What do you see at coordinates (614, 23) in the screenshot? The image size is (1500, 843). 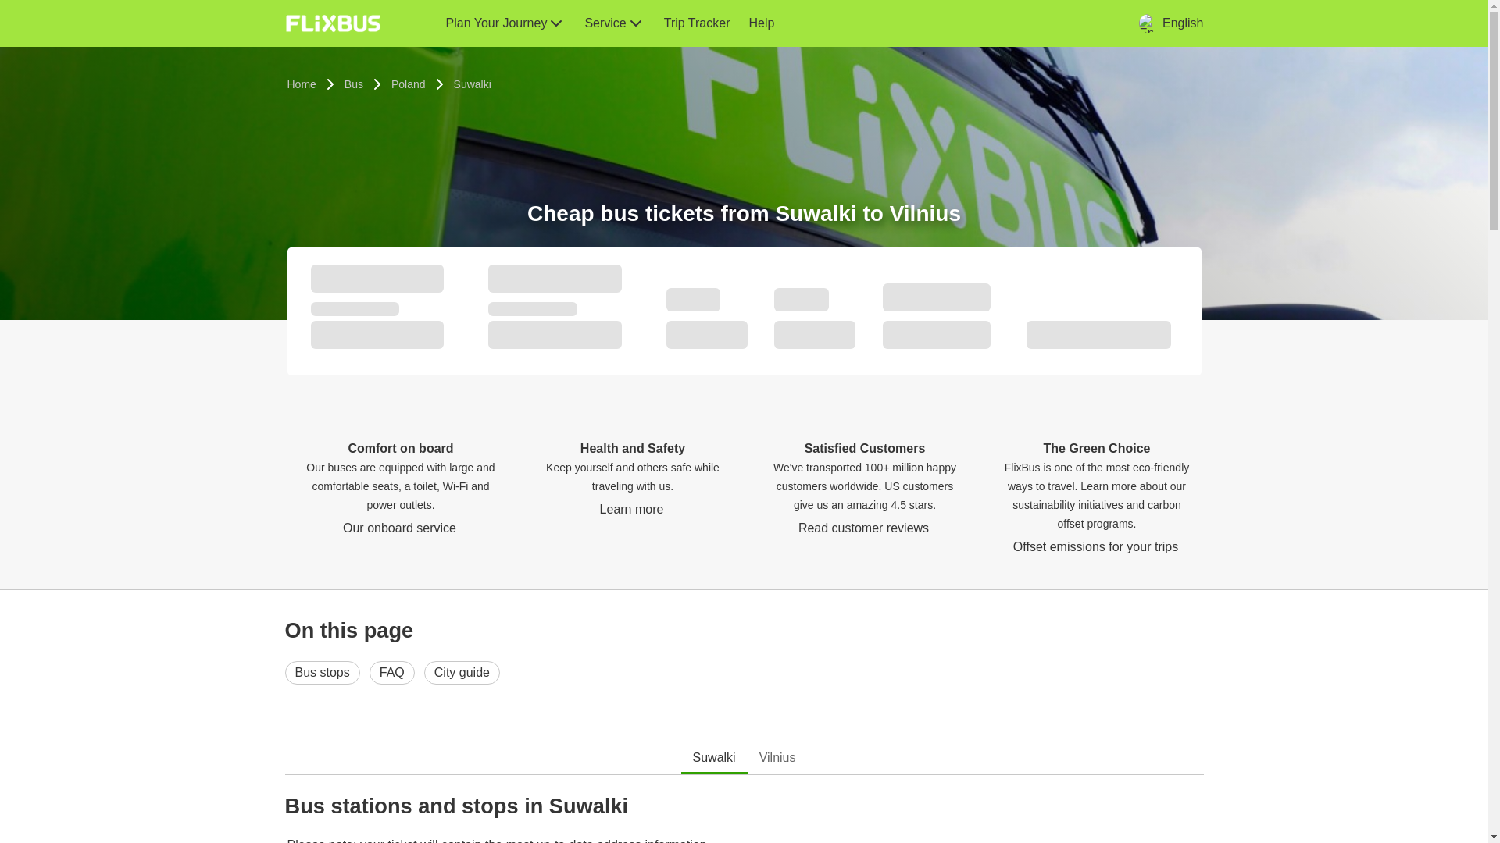 I see `Service` at bounding box center [614, 23].